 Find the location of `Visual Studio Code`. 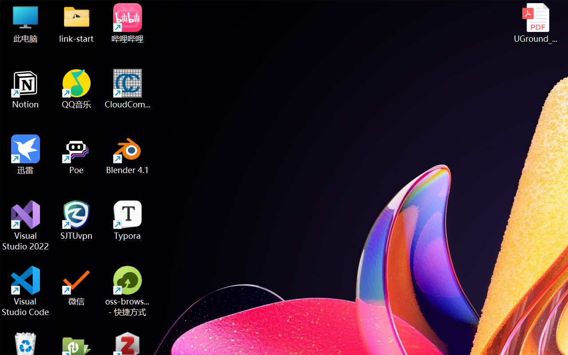

Visual Studio Code is located at coordinates (26, 291).